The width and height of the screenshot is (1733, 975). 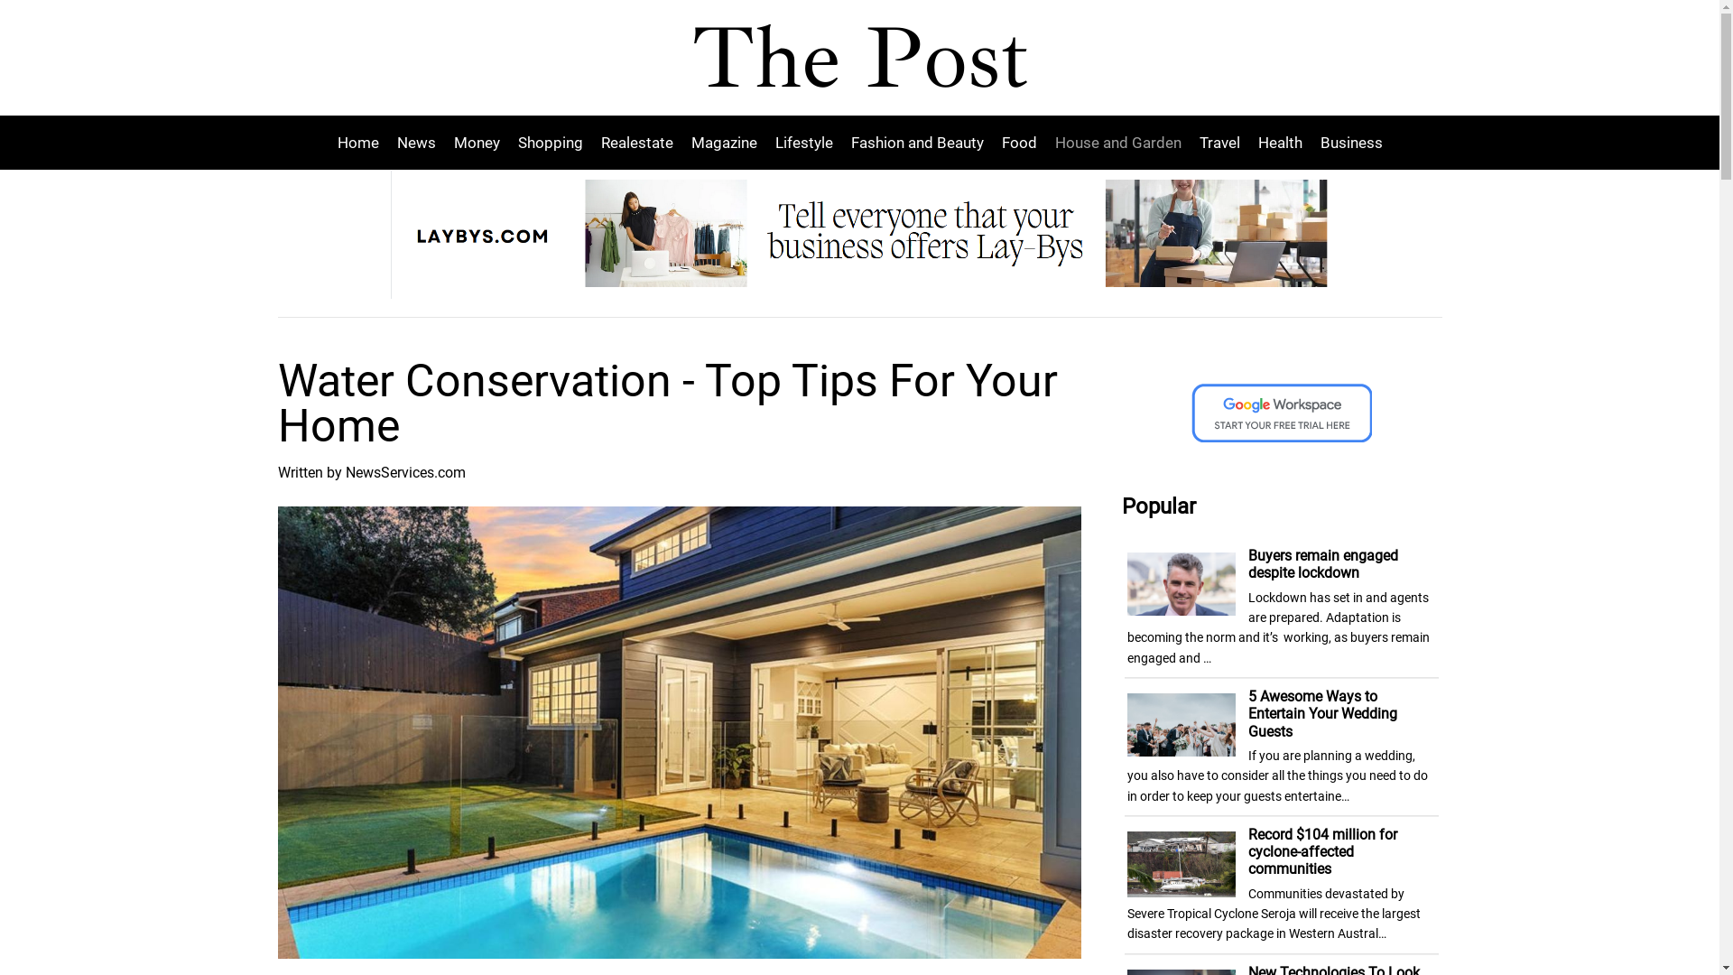 I want to click on Money, so click(x=476, y=143).